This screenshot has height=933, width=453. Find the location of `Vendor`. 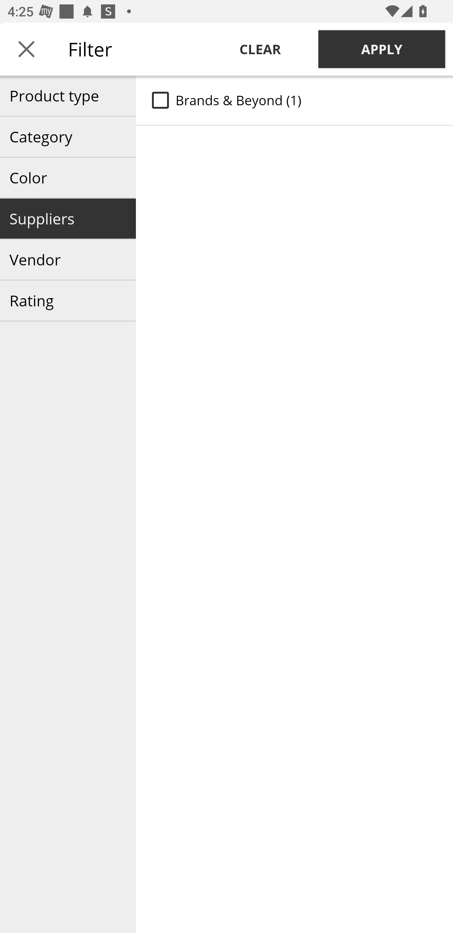

Vendor is located at coordinates (68, 260).